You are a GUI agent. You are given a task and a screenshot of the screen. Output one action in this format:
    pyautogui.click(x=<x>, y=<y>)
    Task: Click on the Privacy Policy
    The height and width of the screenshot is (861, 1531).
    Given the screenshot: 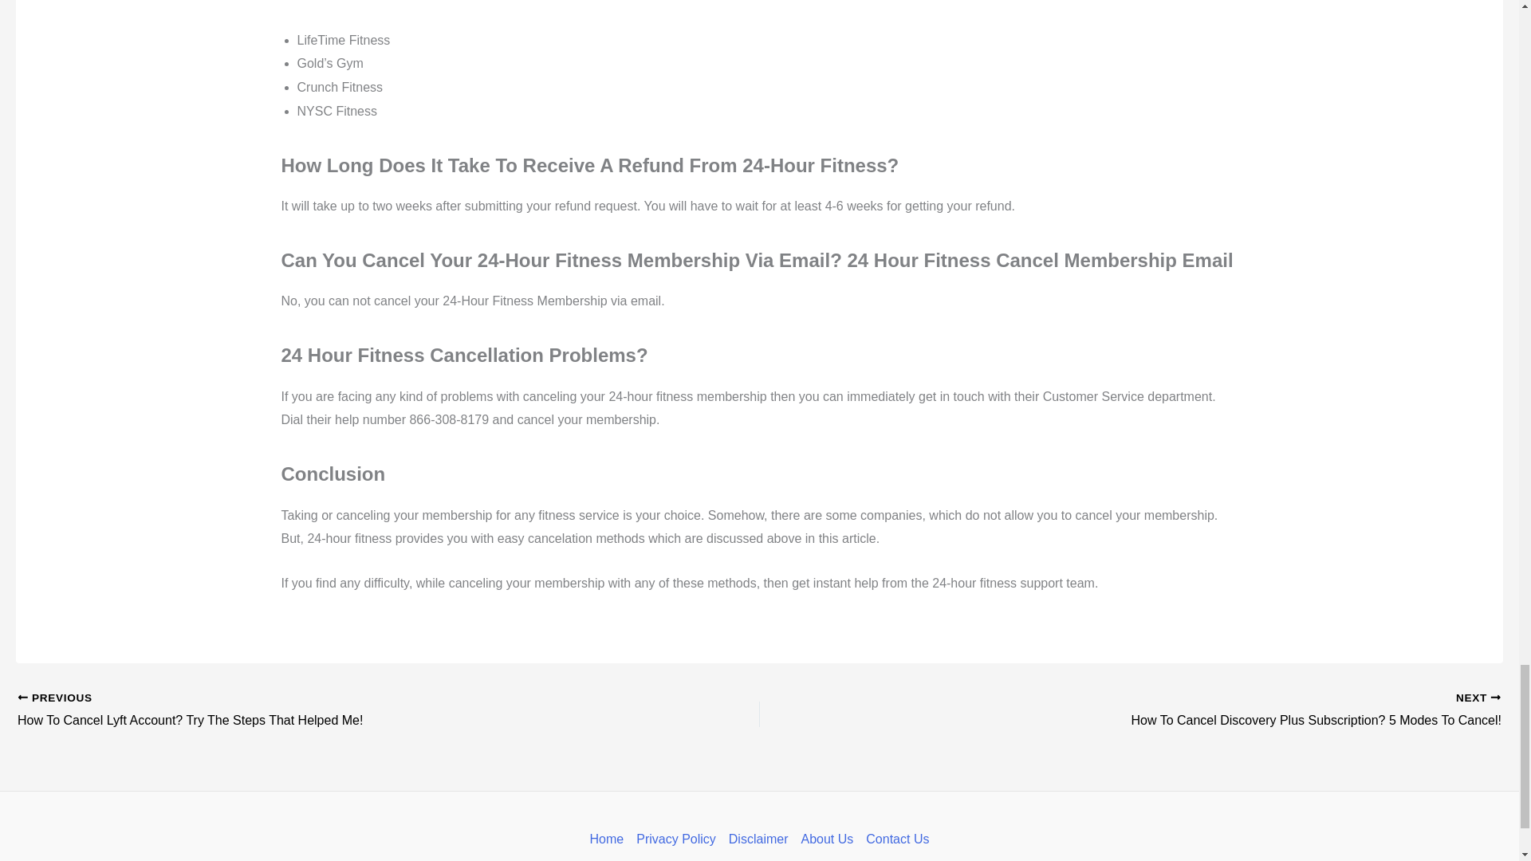 What is the action you would take?
    pyautogui.click(x=676, y=839)
    